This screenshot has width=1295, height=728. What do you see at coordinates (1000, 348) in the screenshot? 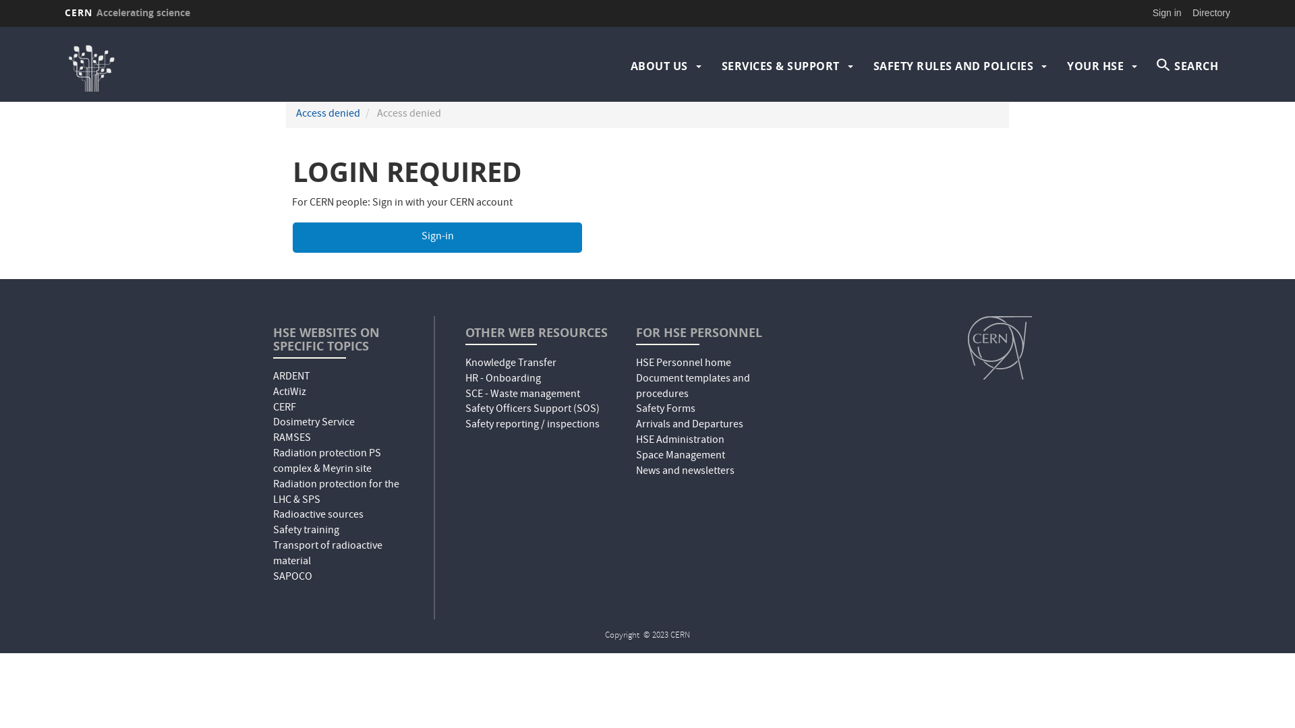
I see `CERN` at bounding box center [1000, 348].